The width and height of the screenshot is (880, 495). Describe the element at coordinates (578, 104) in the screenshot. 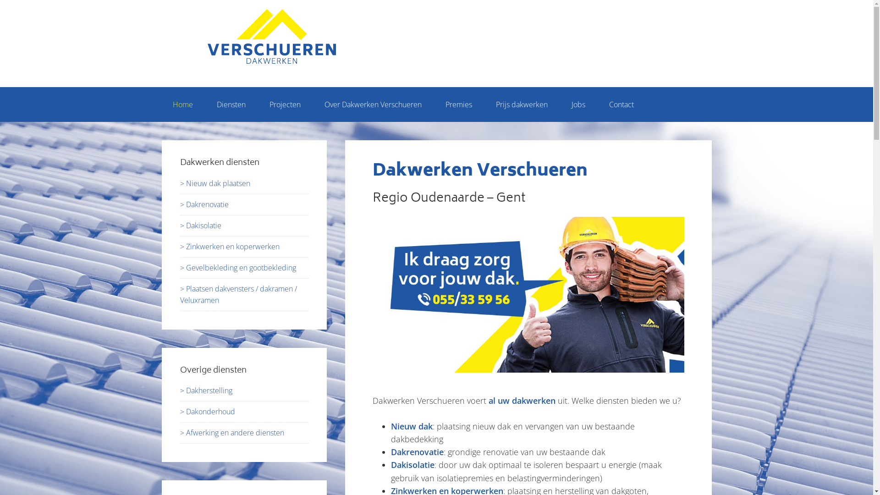

I see `Jobs` at that location.